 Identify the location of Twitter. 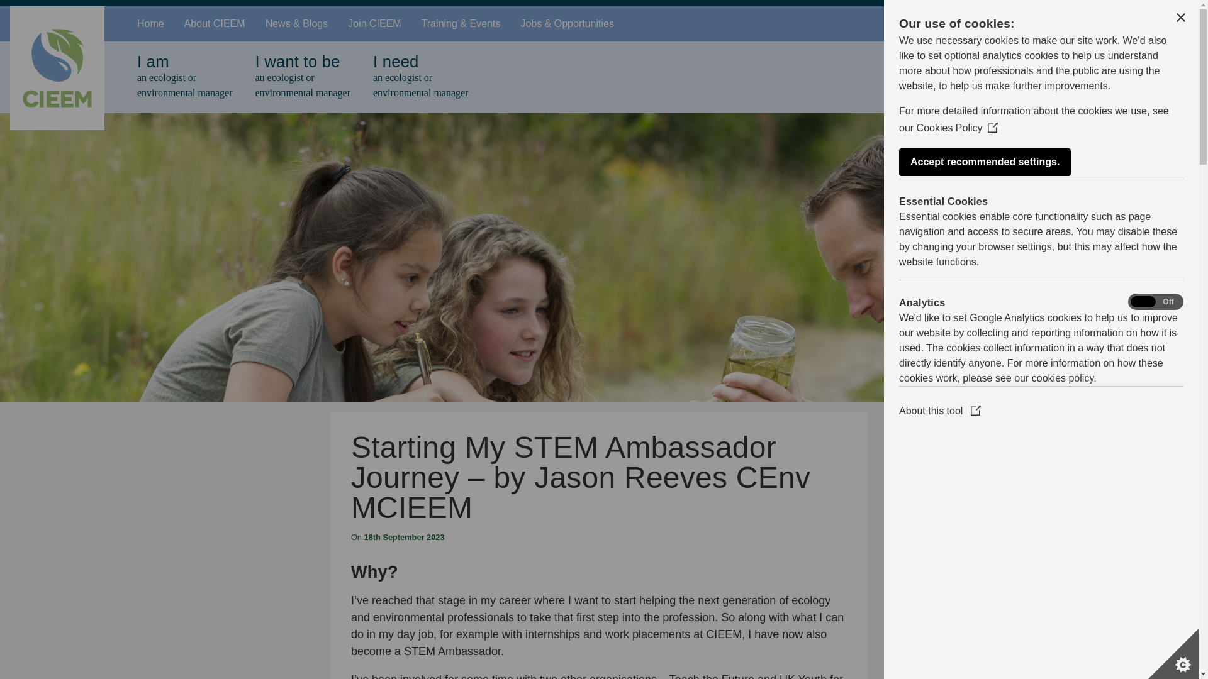
(1101, 23).